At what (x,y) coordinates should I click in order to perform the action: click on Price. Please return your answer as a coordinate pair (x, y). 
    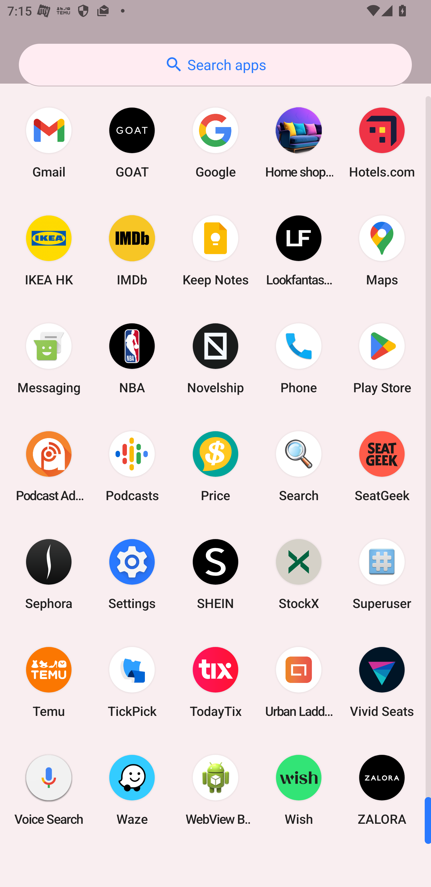
    Looking at the image, I should click on (215, 466).